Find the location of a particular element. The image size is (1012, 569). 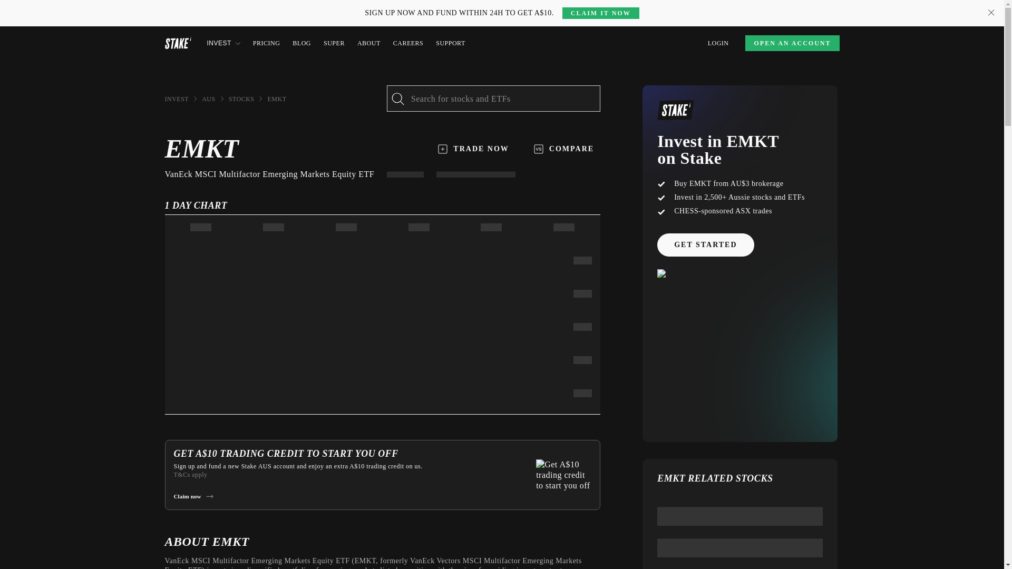

AUS is located at coordinates (208, 99).